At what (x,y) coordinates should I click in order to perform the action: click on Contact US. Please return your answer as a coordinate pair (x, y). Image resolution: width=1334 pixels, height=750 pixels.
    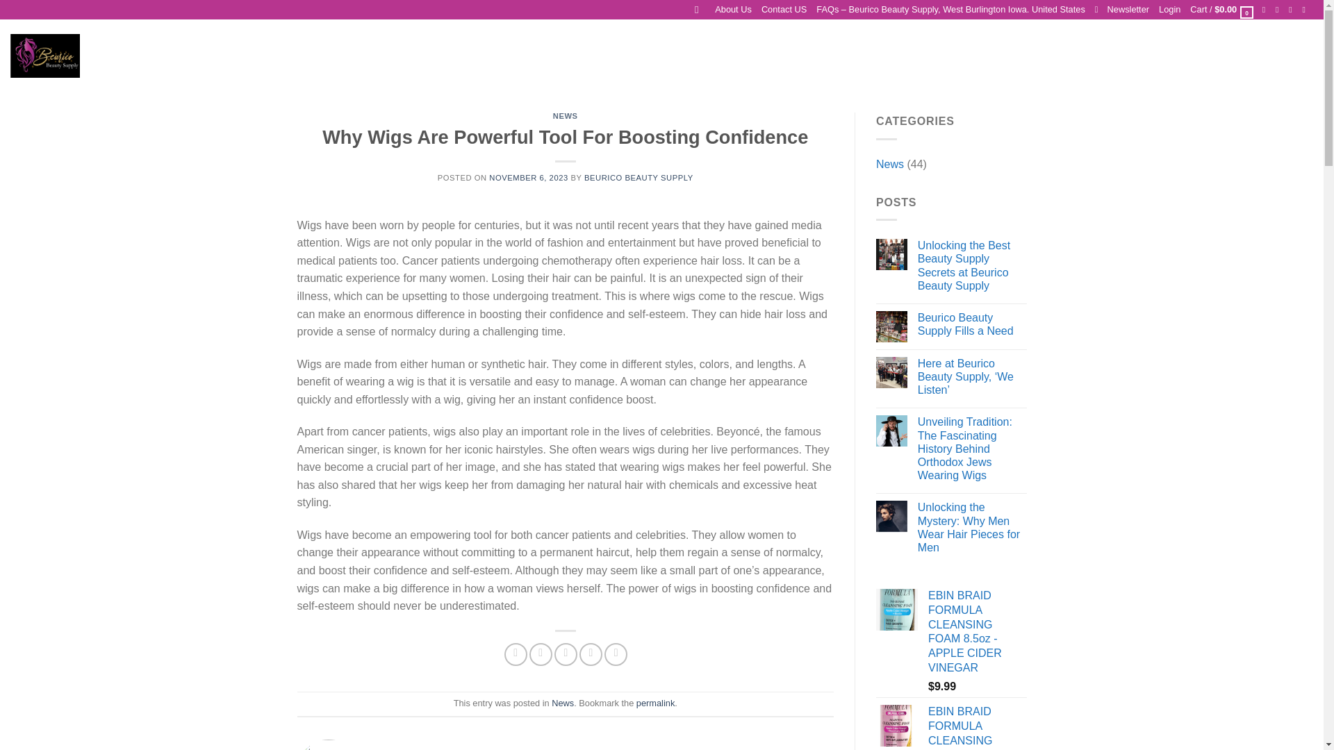
    Looking at the image, I should click on (784, 10).